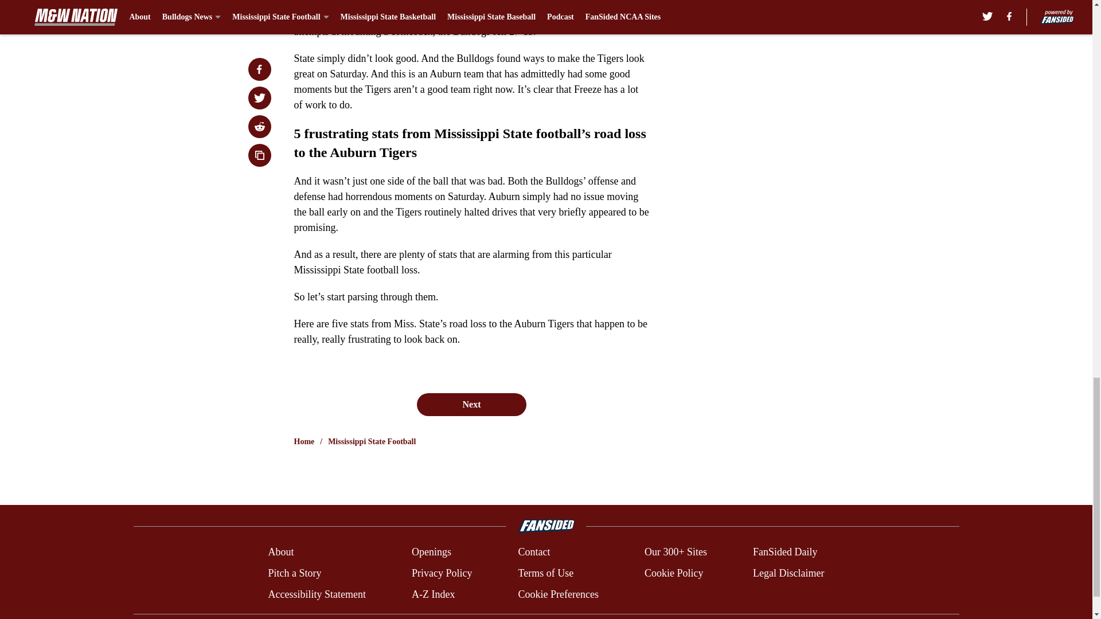  What do you see at coordinates (280, 553) in the screenshot?
I see `About` at bounding box center [280, 553].